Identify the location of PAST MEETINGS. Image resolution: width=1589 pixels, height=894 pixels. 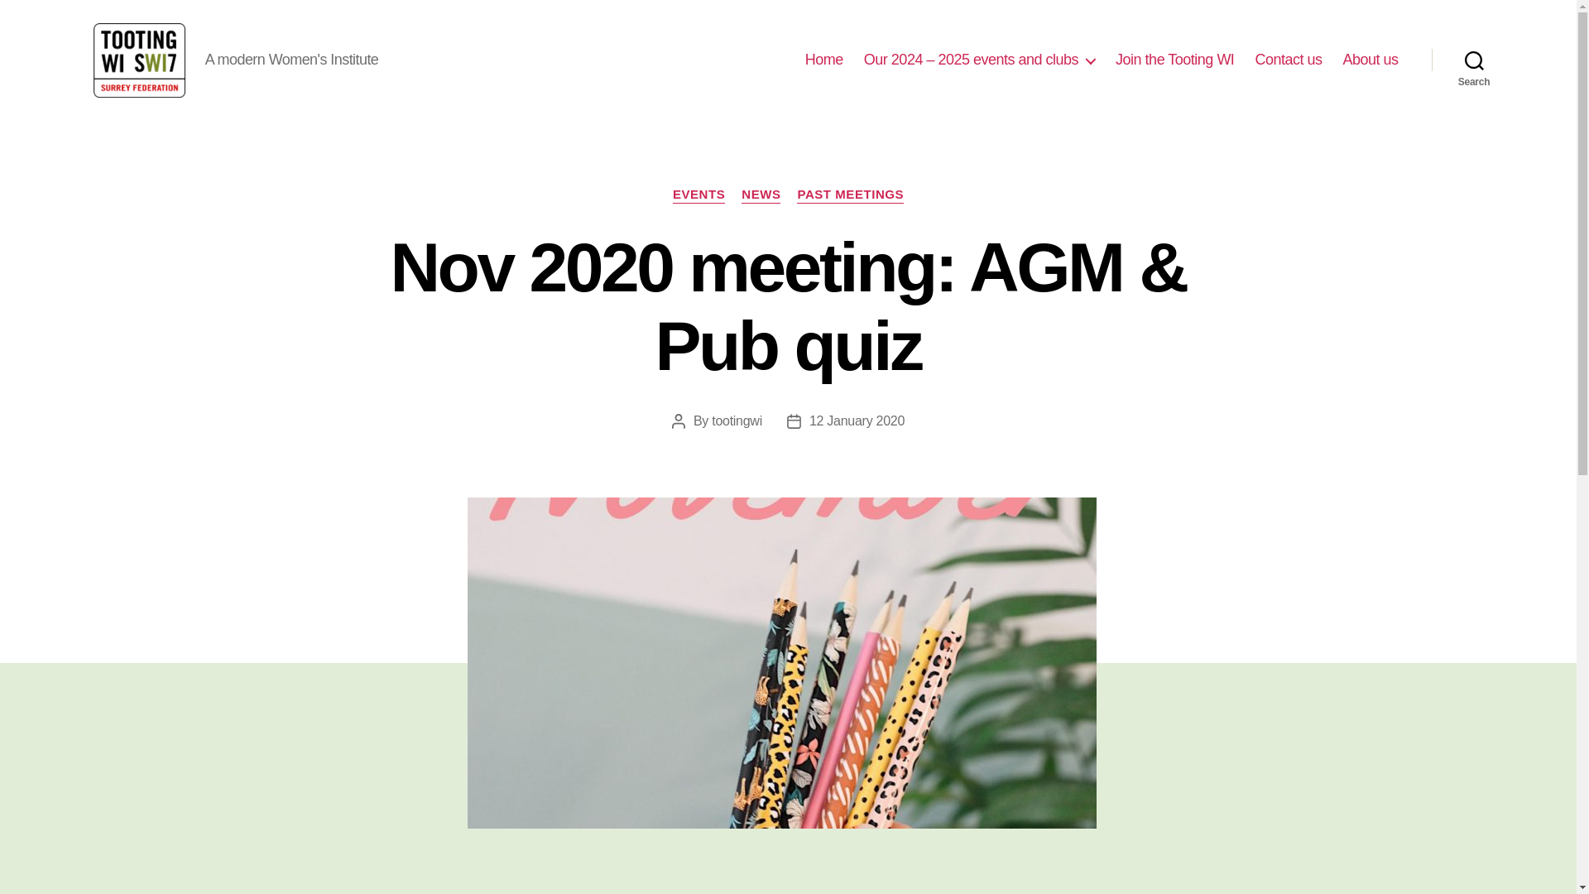
(851, 195).